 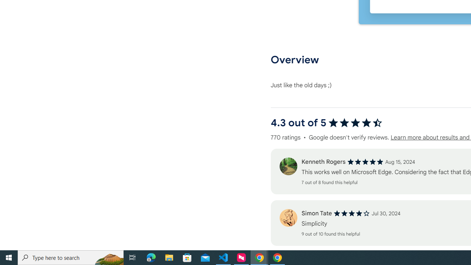 What do you see at coordinates (355, 123) in the screenshot?
I see `4.3 out of 5 stars` at bounding box center [355, 123].